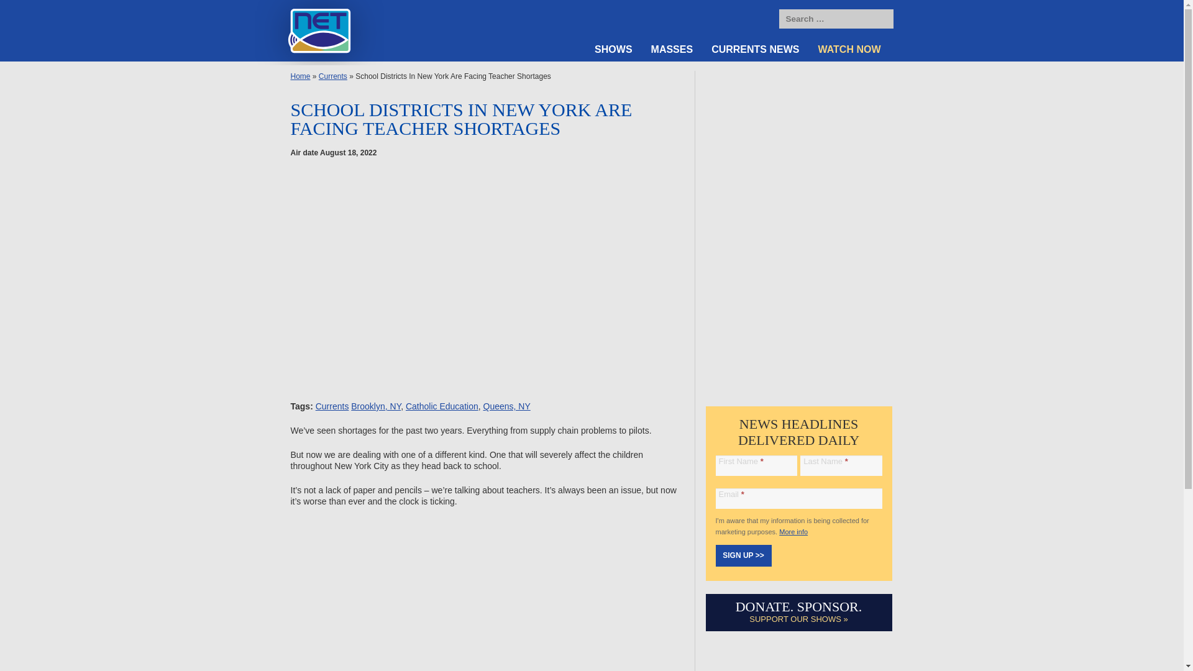 Image resolution: width=1193 pixels, height=671 pixels. What do you see at coordinates (756, 50) in the screenshot?
I see `CURRENTS NEWS` at bounding box center [756, 50].